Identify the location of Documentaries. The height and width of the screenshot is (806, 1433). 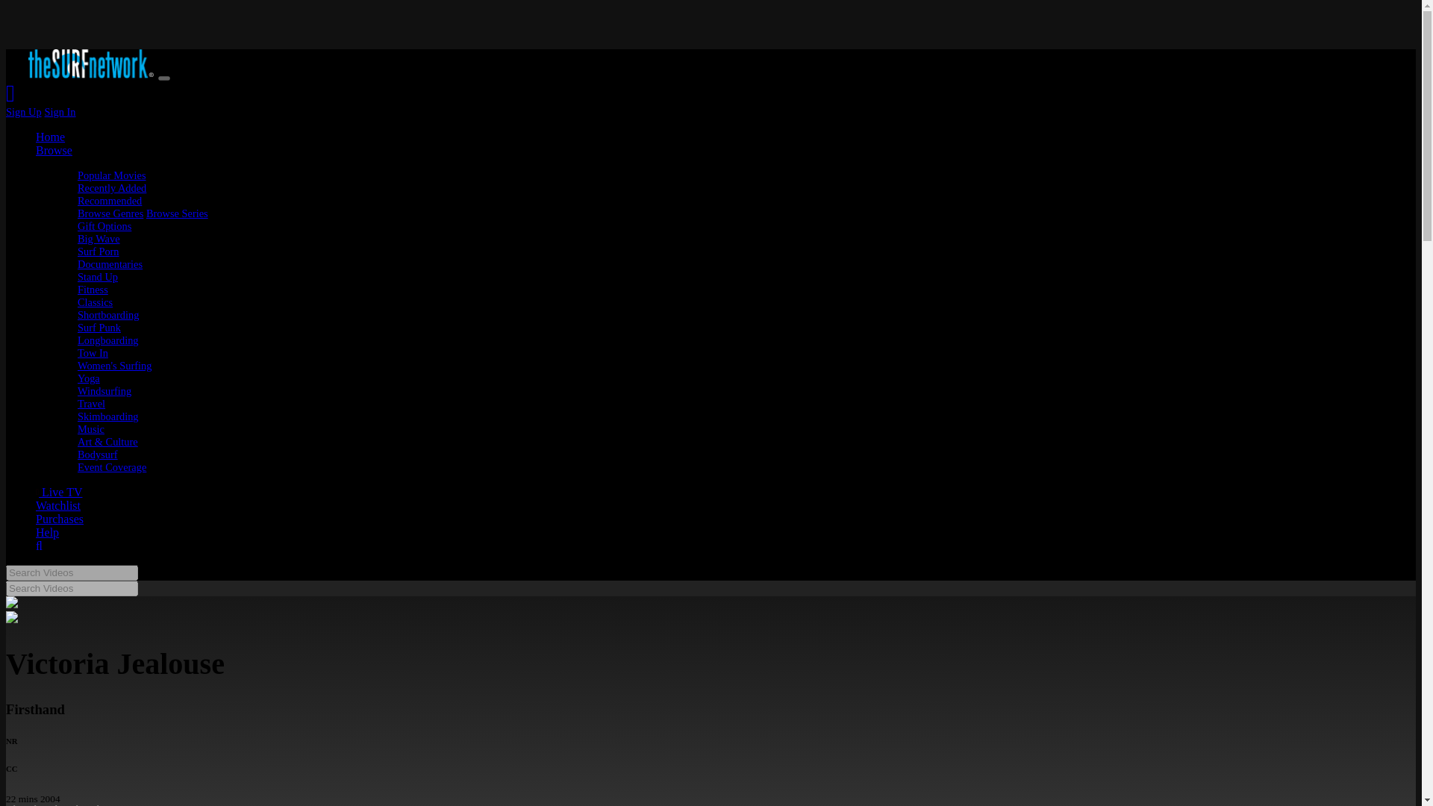
(109, 263).